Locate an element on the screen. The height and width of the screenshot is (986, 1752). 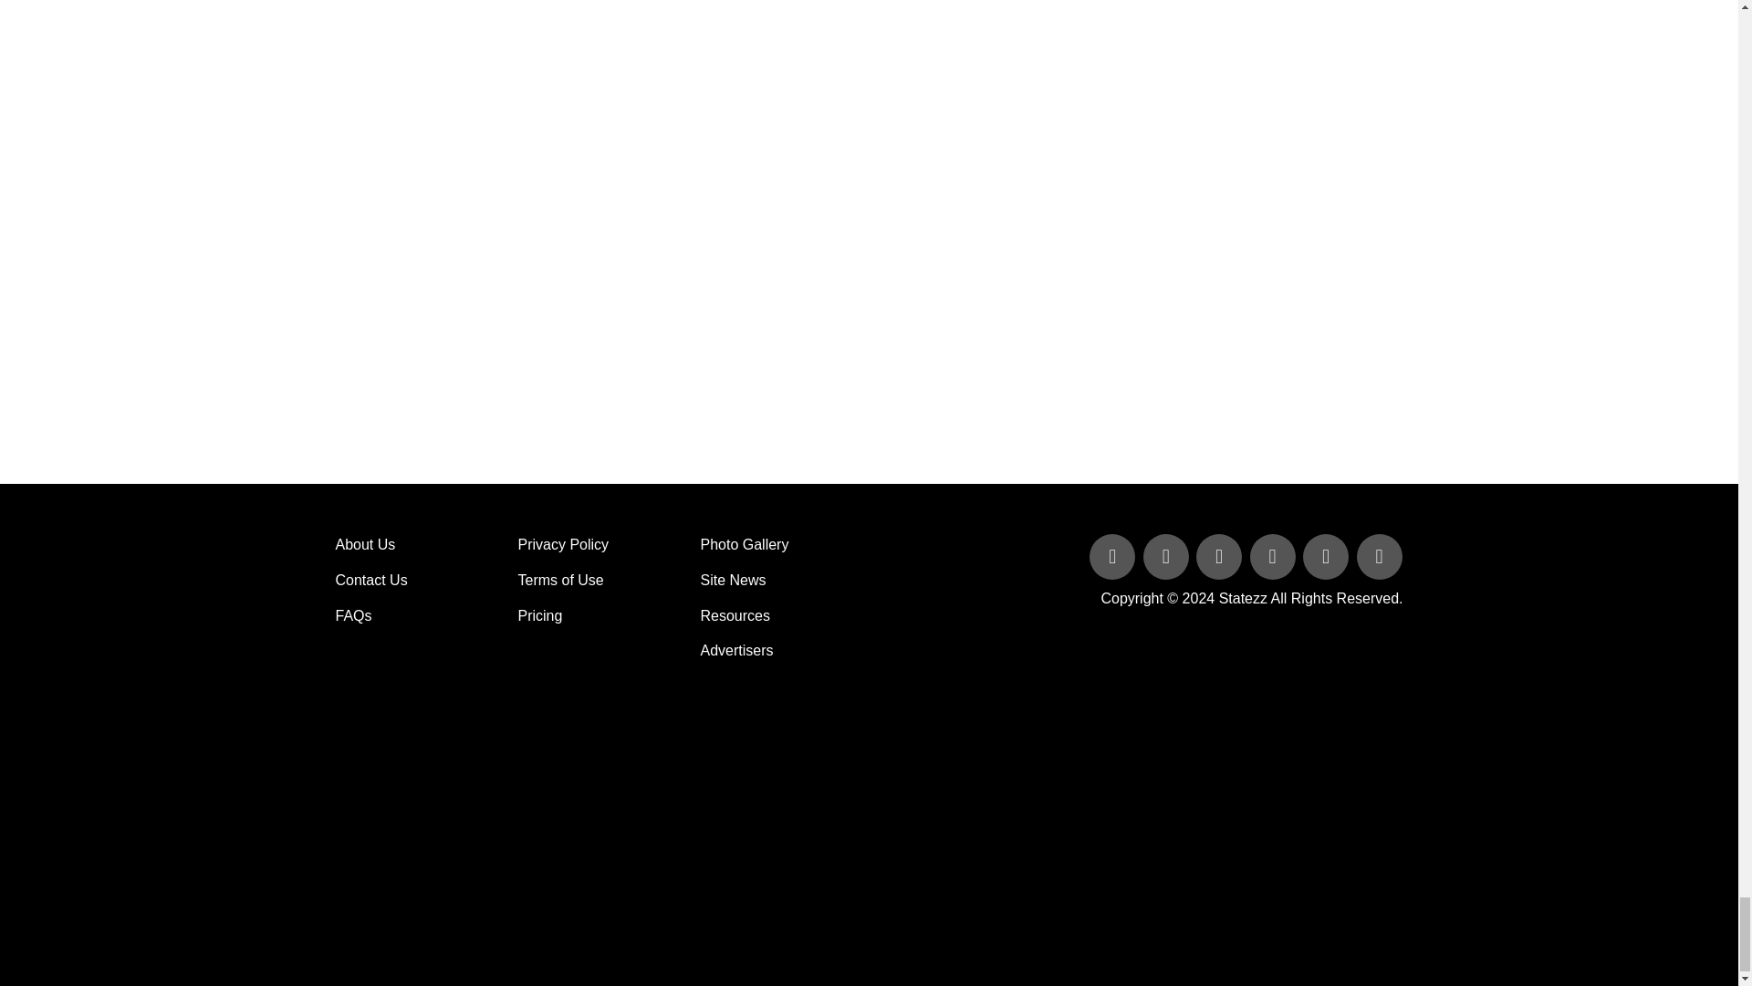
Follow Us on Pinterest is located at coordinates (1328, 557).